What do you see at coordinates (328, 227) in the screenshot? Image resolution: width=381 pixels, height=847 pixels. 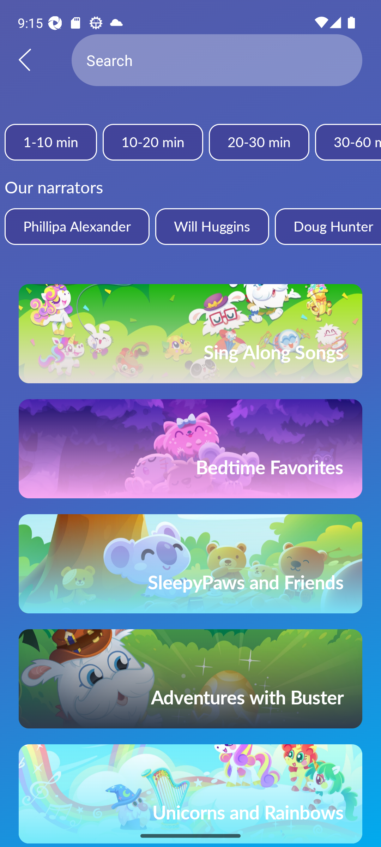 I see `Doug Hunter` at bounding box center [328, 227].